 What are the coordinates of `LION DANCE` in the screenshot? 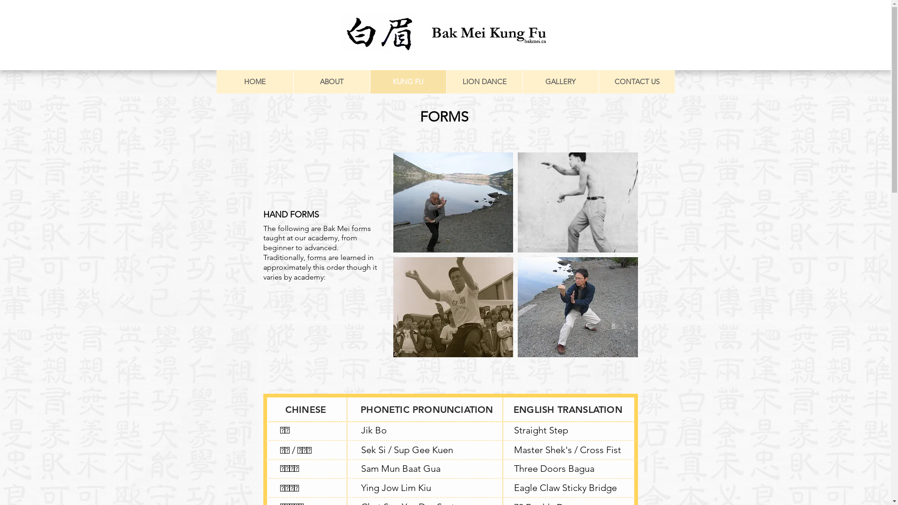 It's located at (485, 82).